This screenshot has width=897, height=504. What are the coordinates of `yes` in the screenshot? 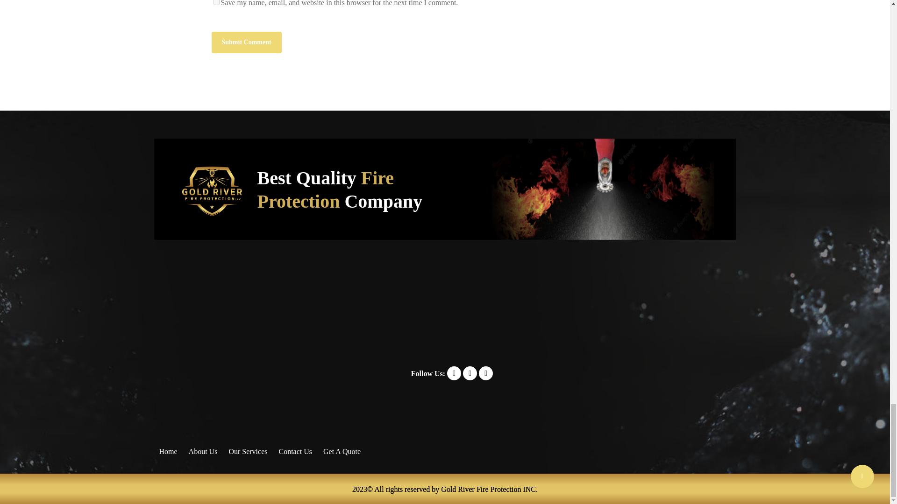 It's located at (216, 2).